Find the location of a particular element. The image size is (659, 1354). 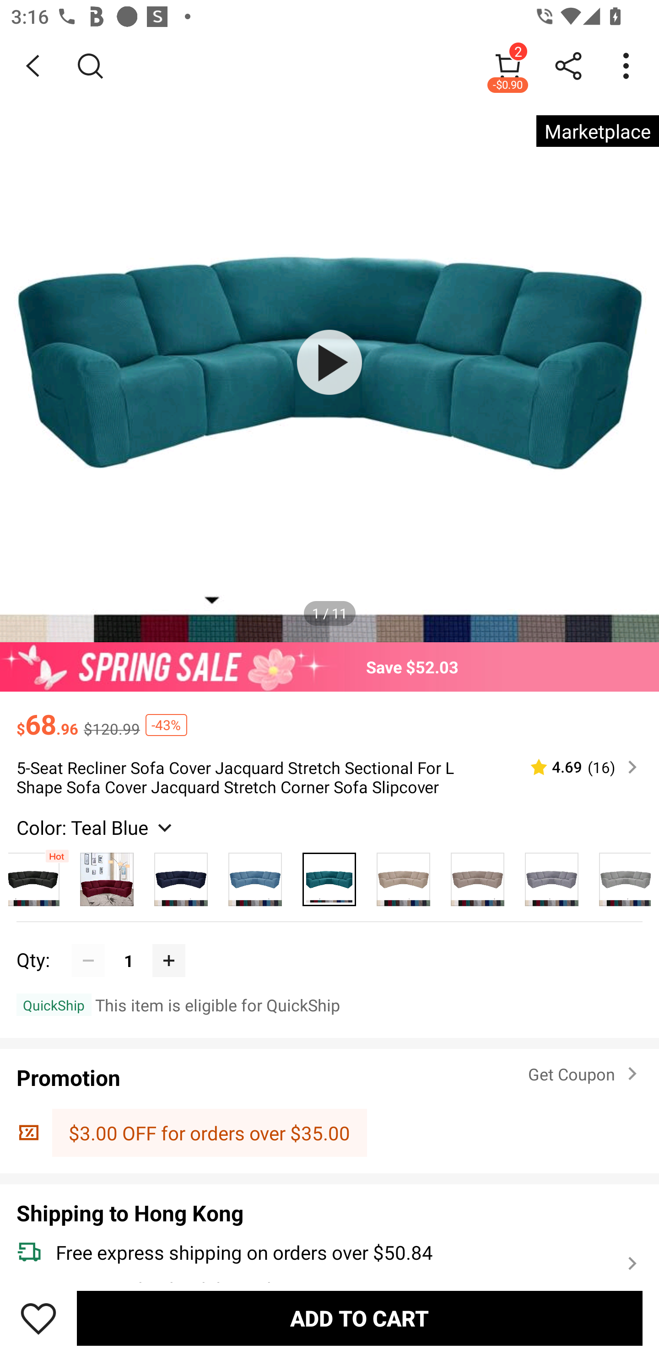

Save $52.03 is located at coordinates (329, 667).